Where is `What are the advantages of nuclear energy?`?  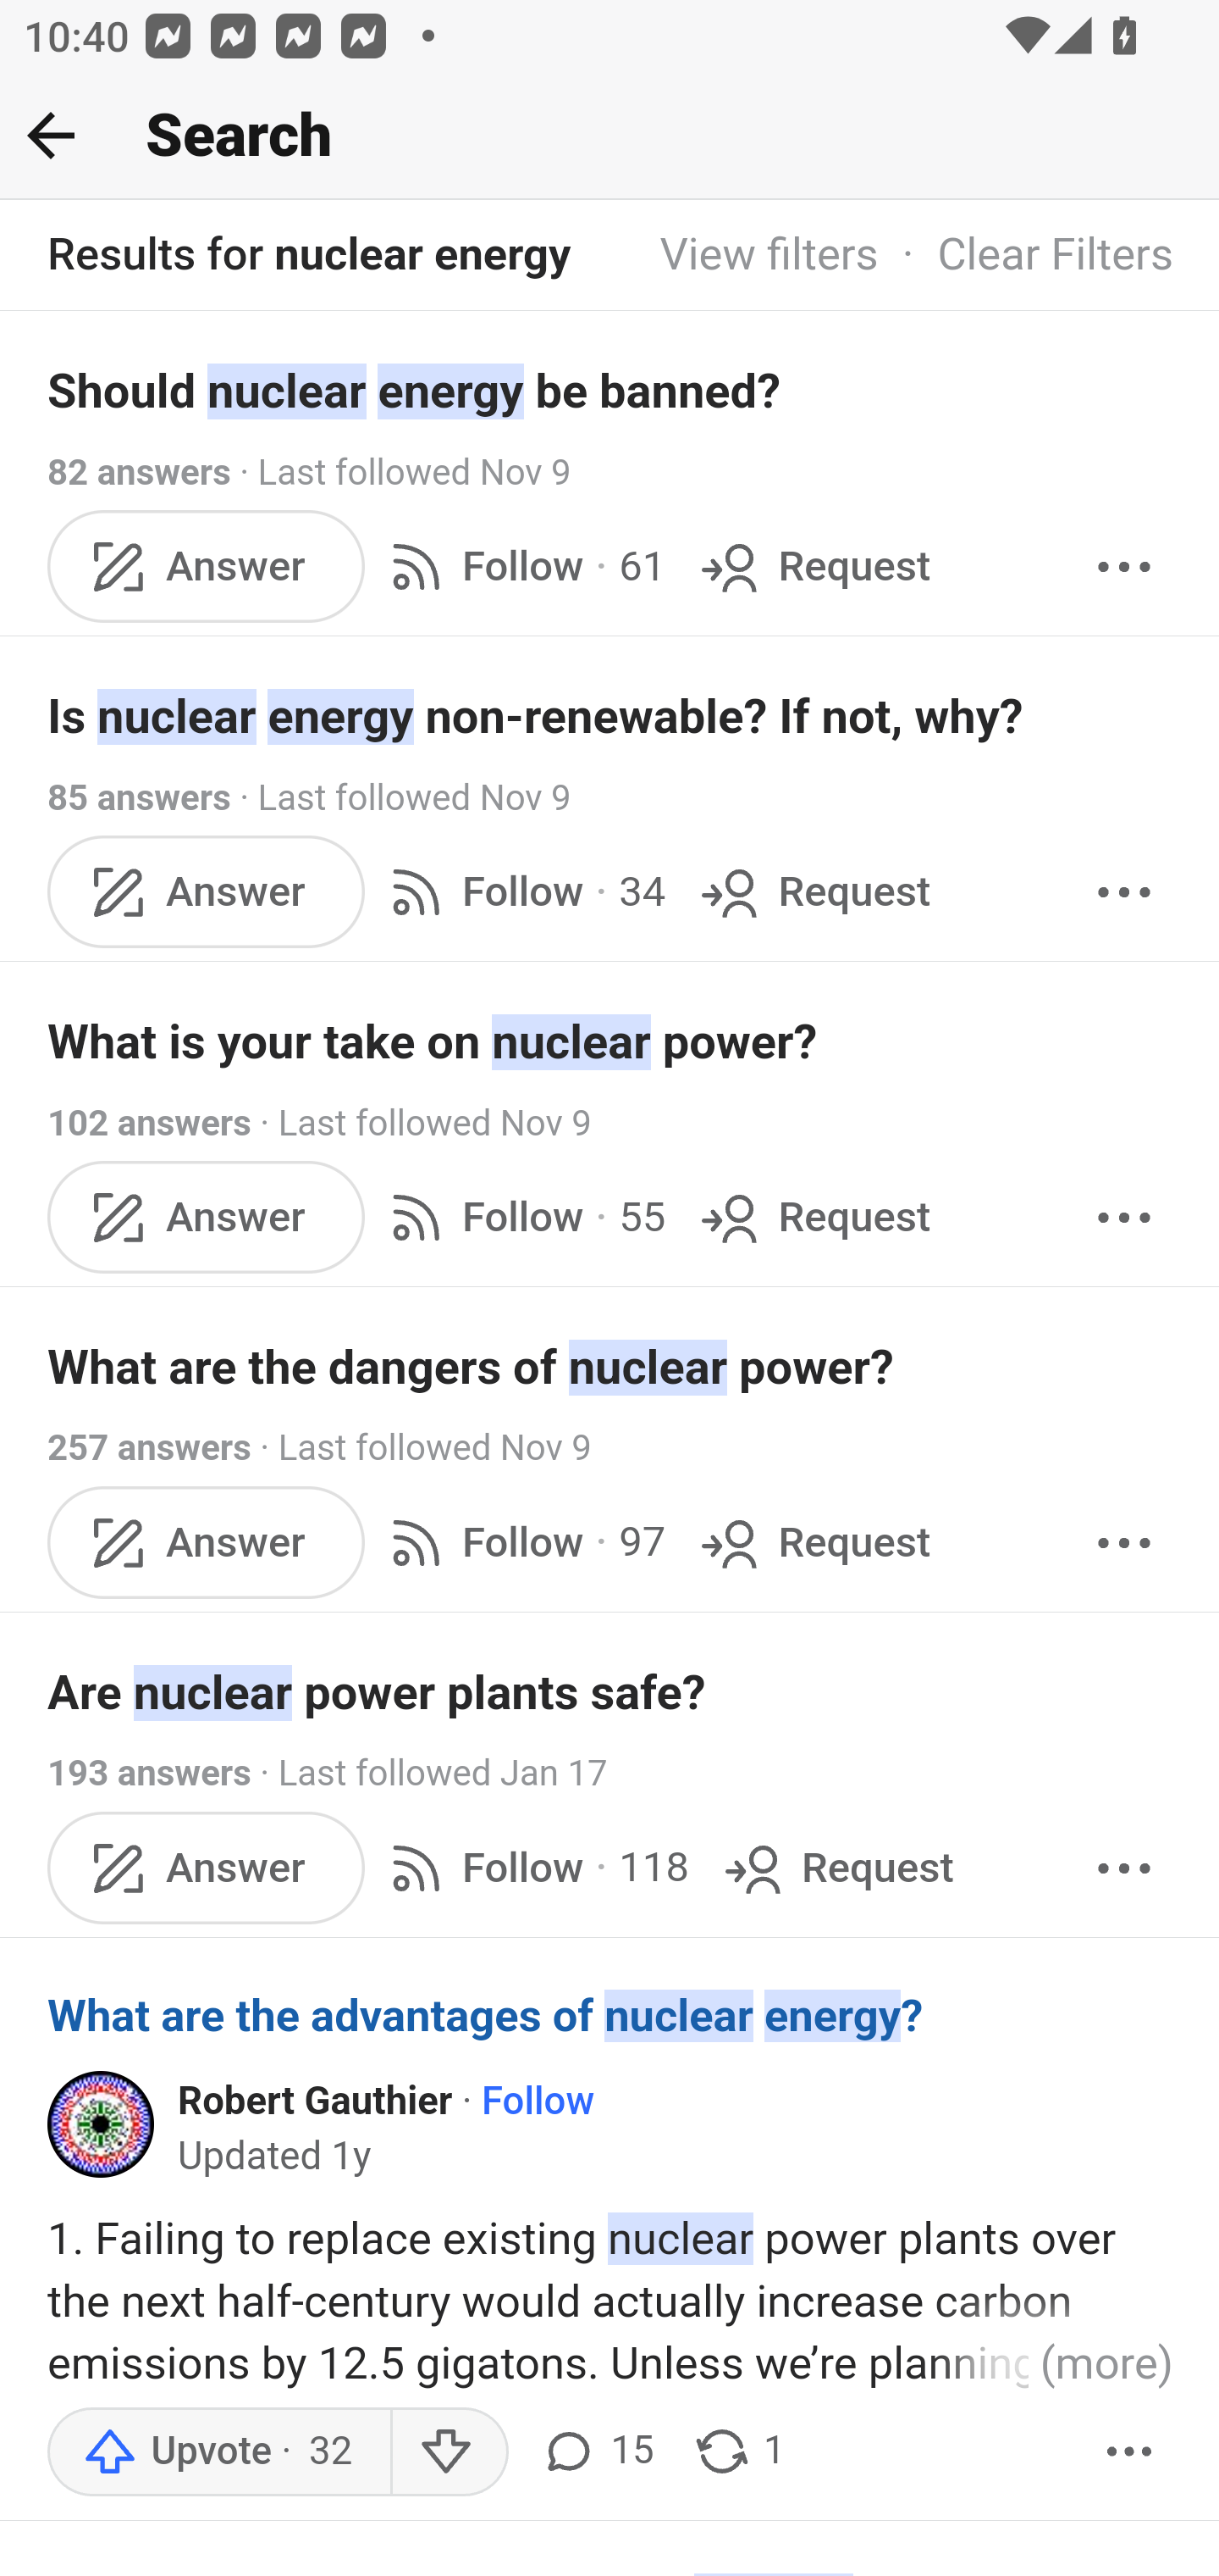
What are the advantages of nuclear energy? is located at coordinates (611, 2015).